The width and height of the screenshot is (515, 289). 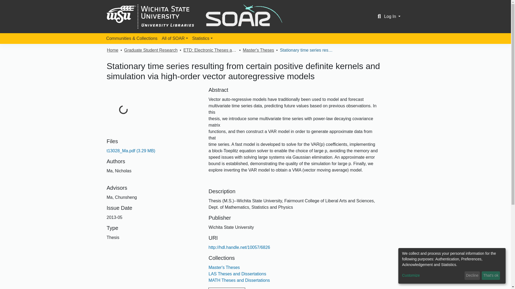 What do you see at coordinates (472, 276) in the screenshot?
I see `Decline` at bounding box center [472, 276].